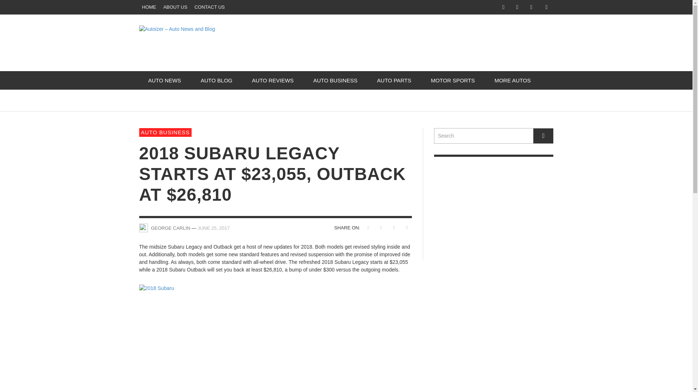 The height and width of the screenshot is (392, 698). What do you see at coordinates (149, 7) in the screenshot?
I see `HOME` at bounding box center [149, 7].